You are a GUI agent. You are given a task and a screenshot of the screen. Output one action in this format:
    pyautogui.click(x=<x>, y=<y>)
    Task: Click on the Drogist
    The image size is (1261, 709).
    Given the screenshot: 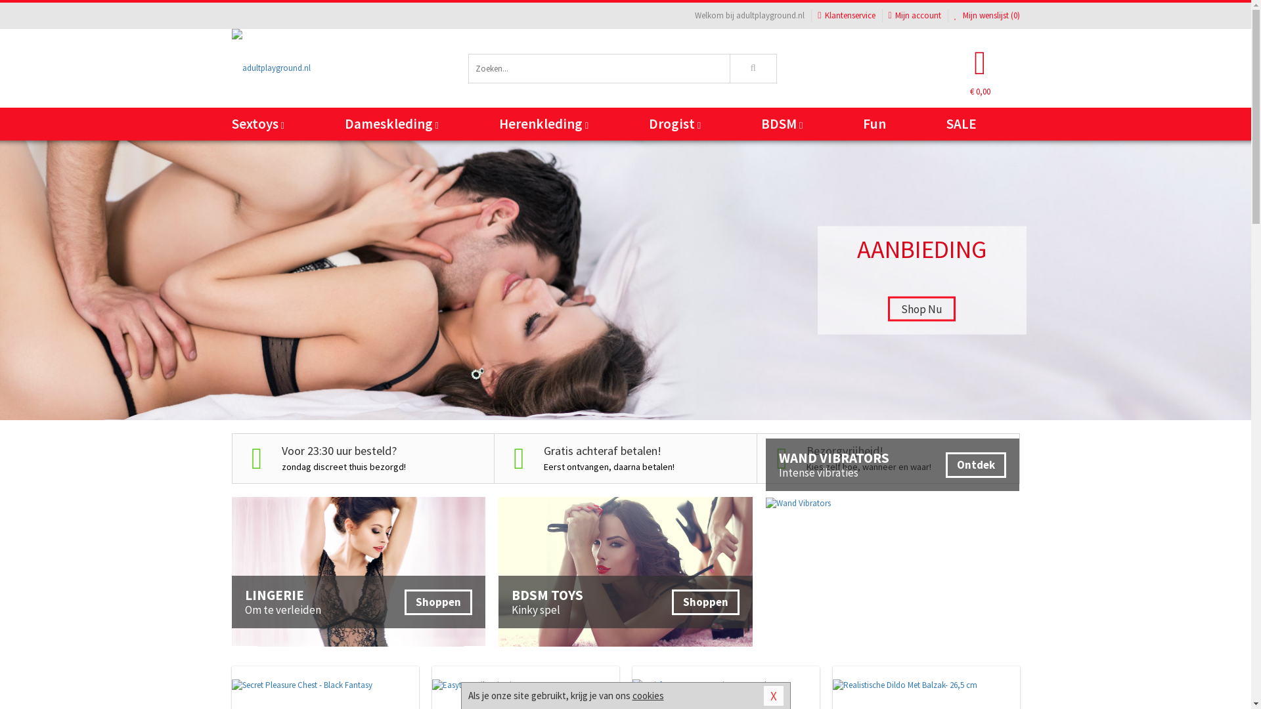 What is the action you would take?
    pyautogui.click(x=688, y=124)
    